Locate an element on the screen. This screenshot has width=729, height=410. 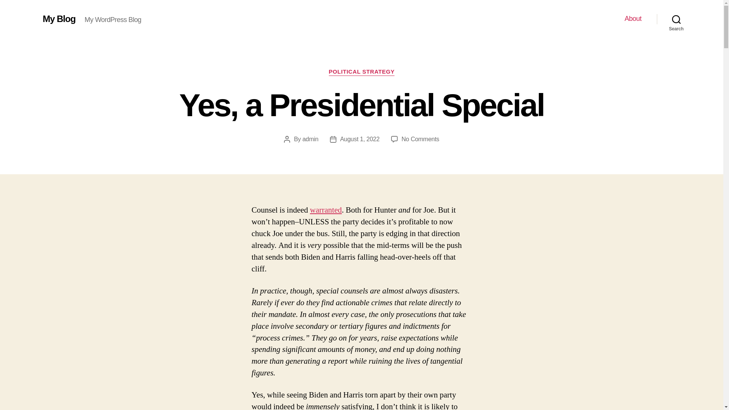
admin is located at coordinates (58, 19).